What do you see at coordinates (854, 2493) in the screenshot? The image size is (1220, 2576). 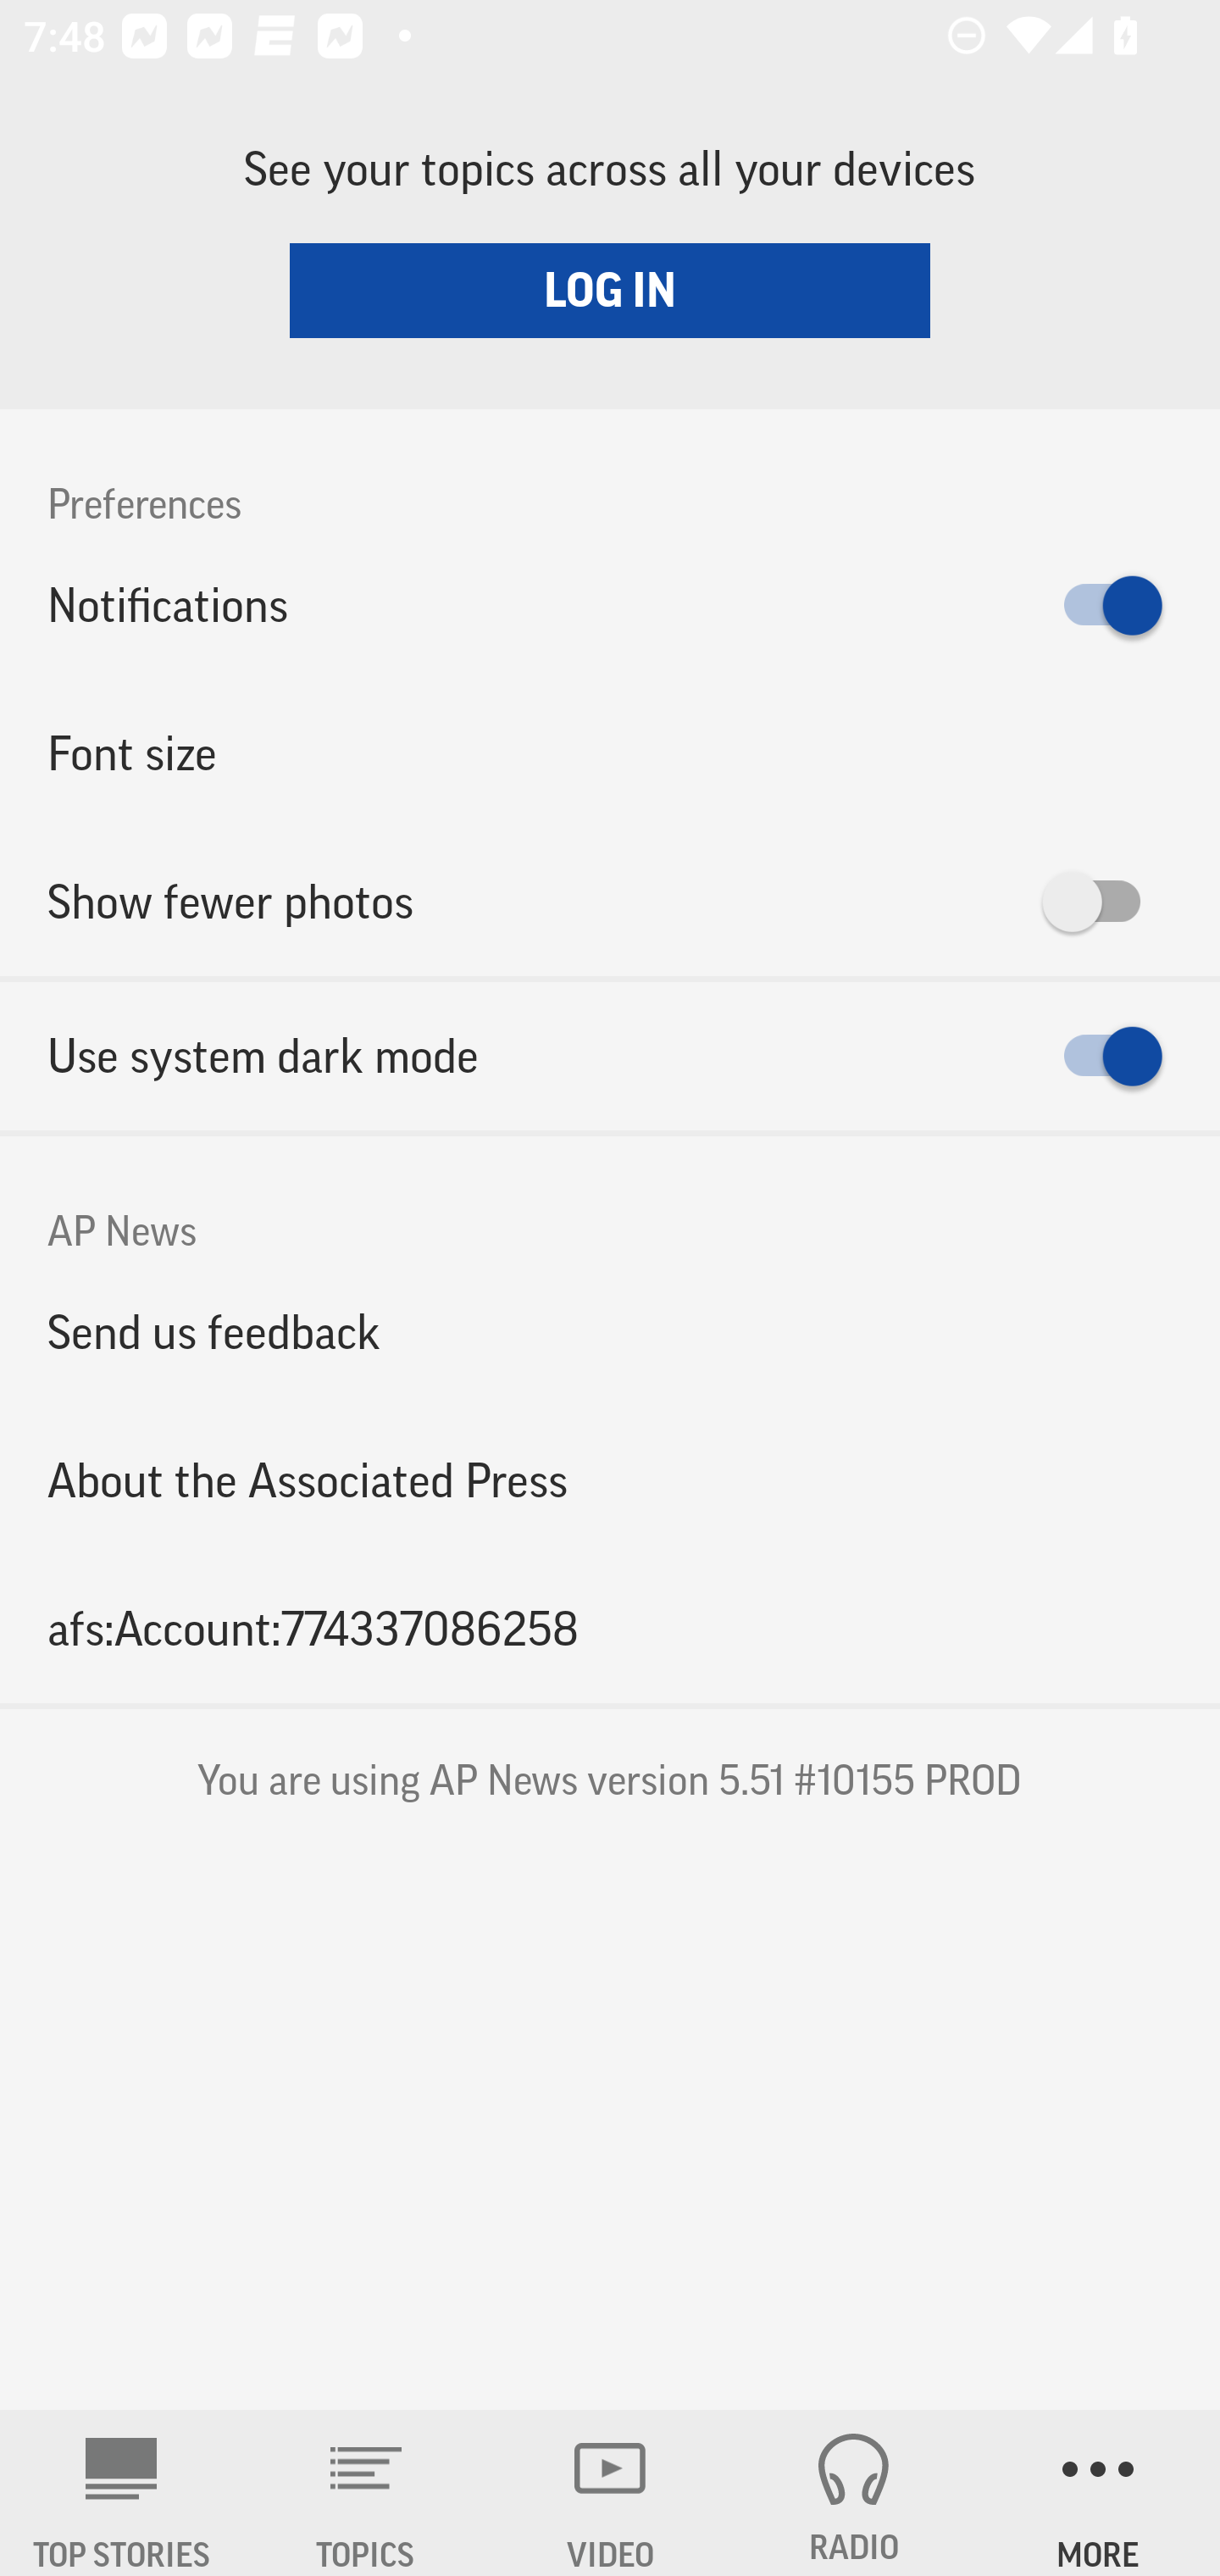 I see `RADIO` at bounding box center [854, 2493].